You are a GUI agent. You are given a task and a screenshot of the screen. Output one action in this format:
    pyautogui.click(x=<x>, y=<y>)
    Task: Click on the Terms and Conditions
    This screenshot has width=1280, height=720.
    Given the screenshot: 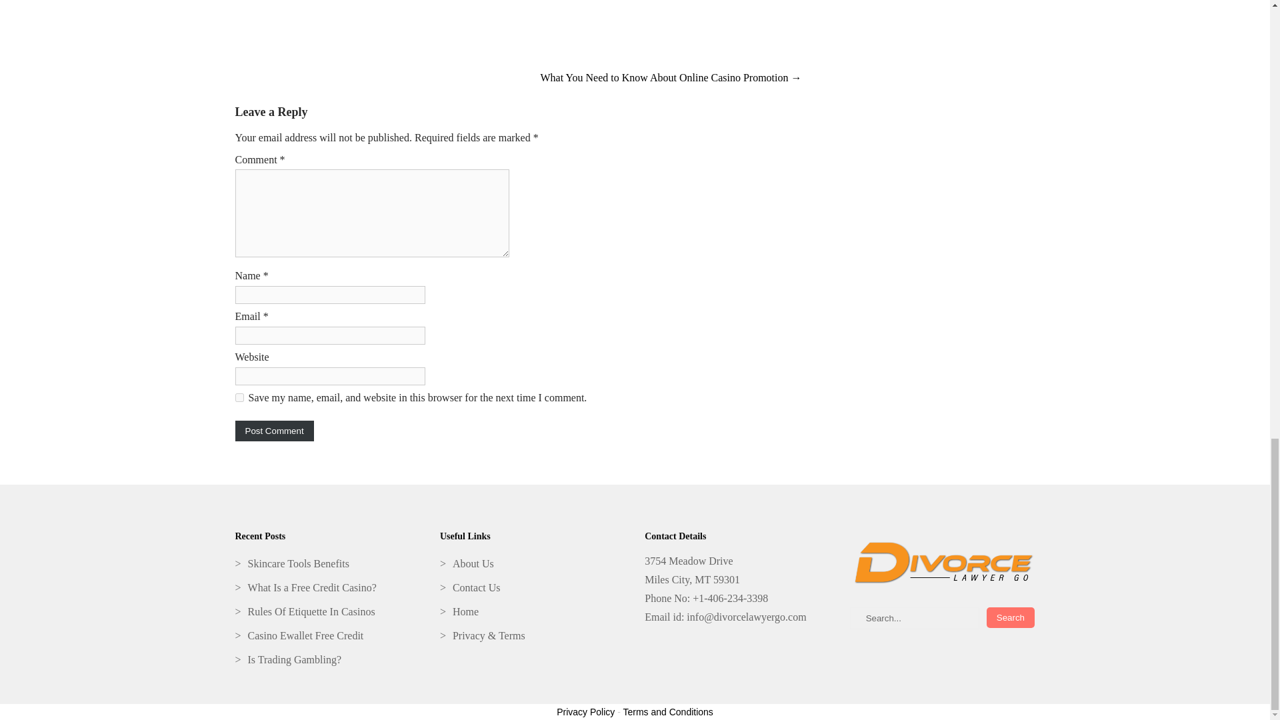 What is the action you would take?
    pyautogui.click(x=667, y=711)
    